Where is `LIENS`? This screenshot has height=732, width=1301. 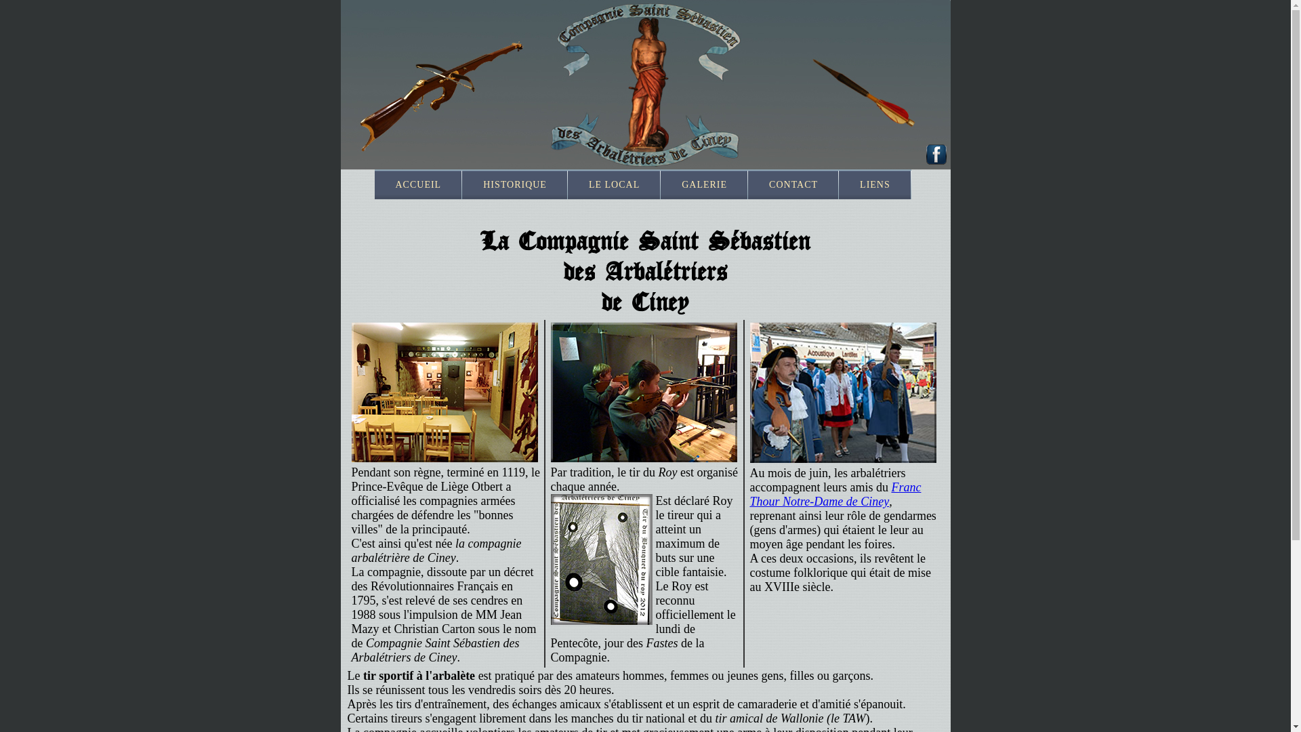 LIENS is located at coordinates (875, 185).